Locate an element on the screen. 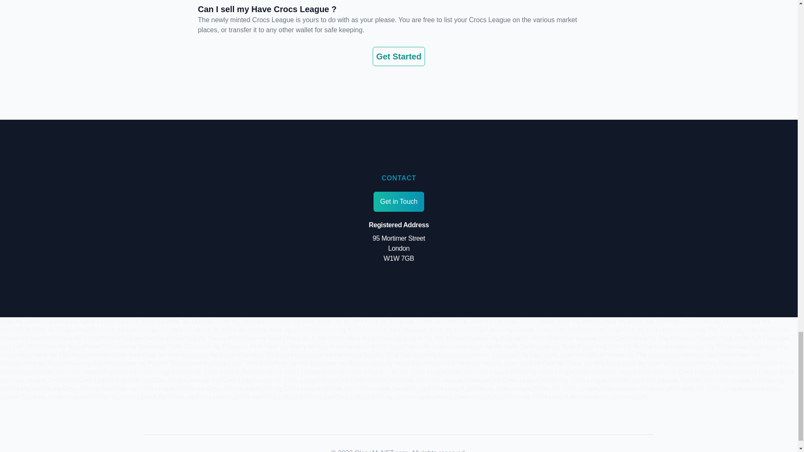  Have my Blitmap is located at coordinates (245, 329).